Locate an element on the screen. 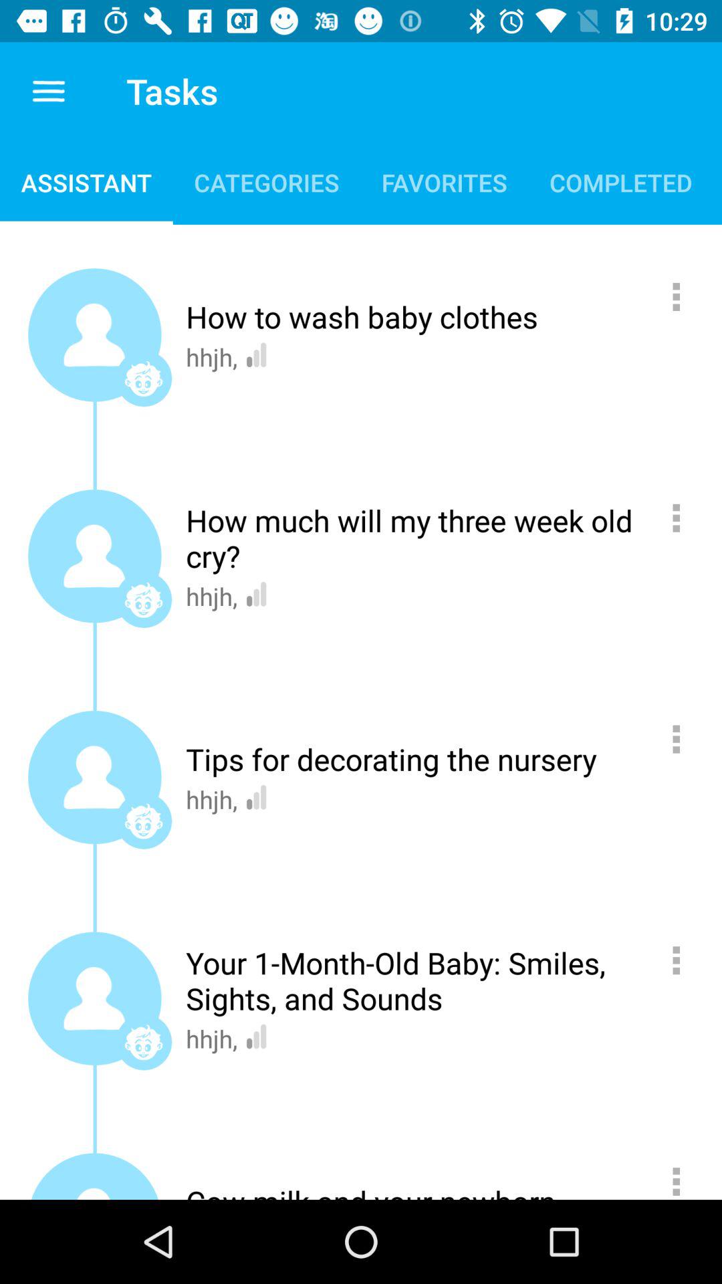 The width and height of the screenshot is (722, 1284). turn off icon above assistant item is located at coordinates (49, 91).